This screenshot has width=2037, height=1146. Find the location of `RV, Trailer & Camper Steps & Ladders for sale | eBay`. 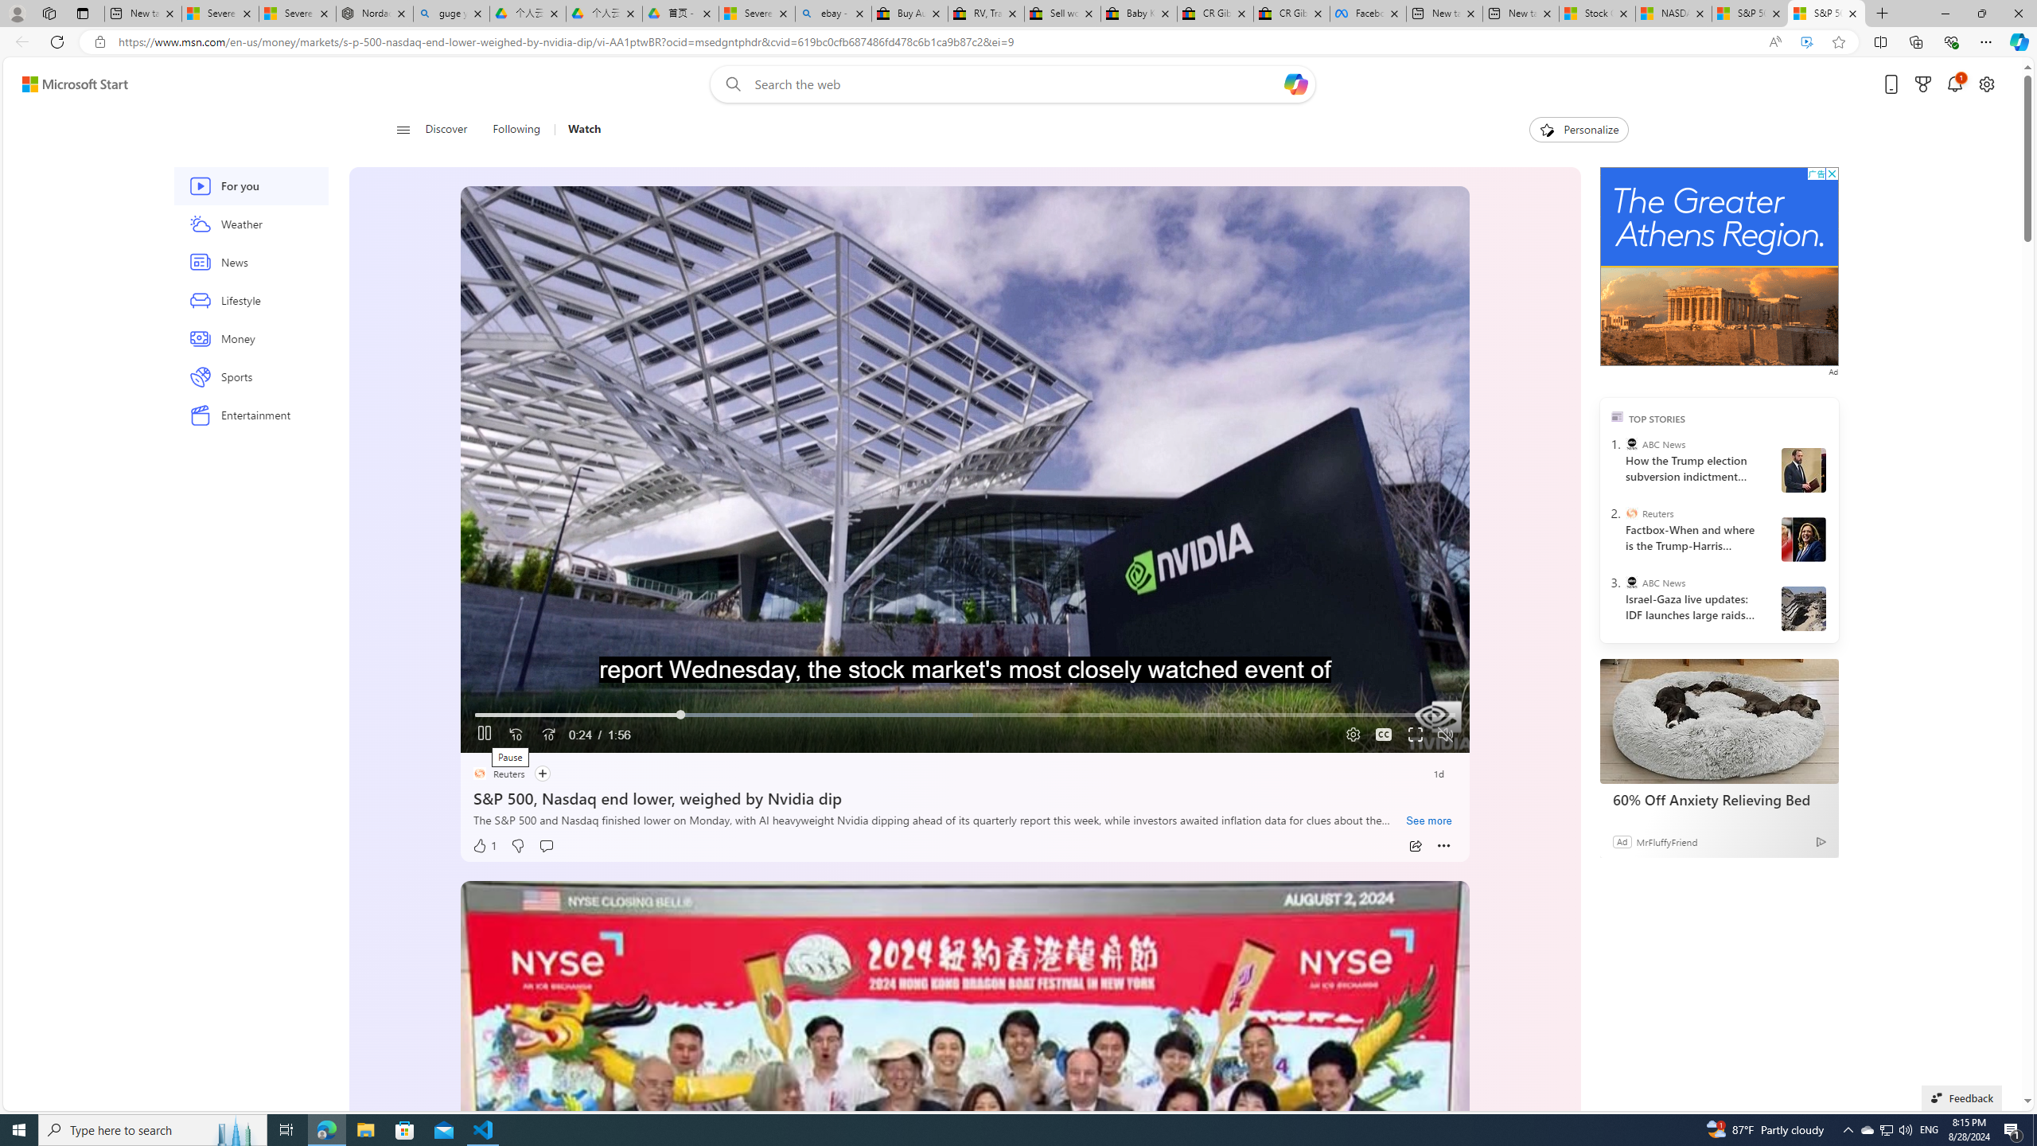

RV, Trailer & Camper Steps & Ladders for sale | eBay is located at coordinates (985, 14).